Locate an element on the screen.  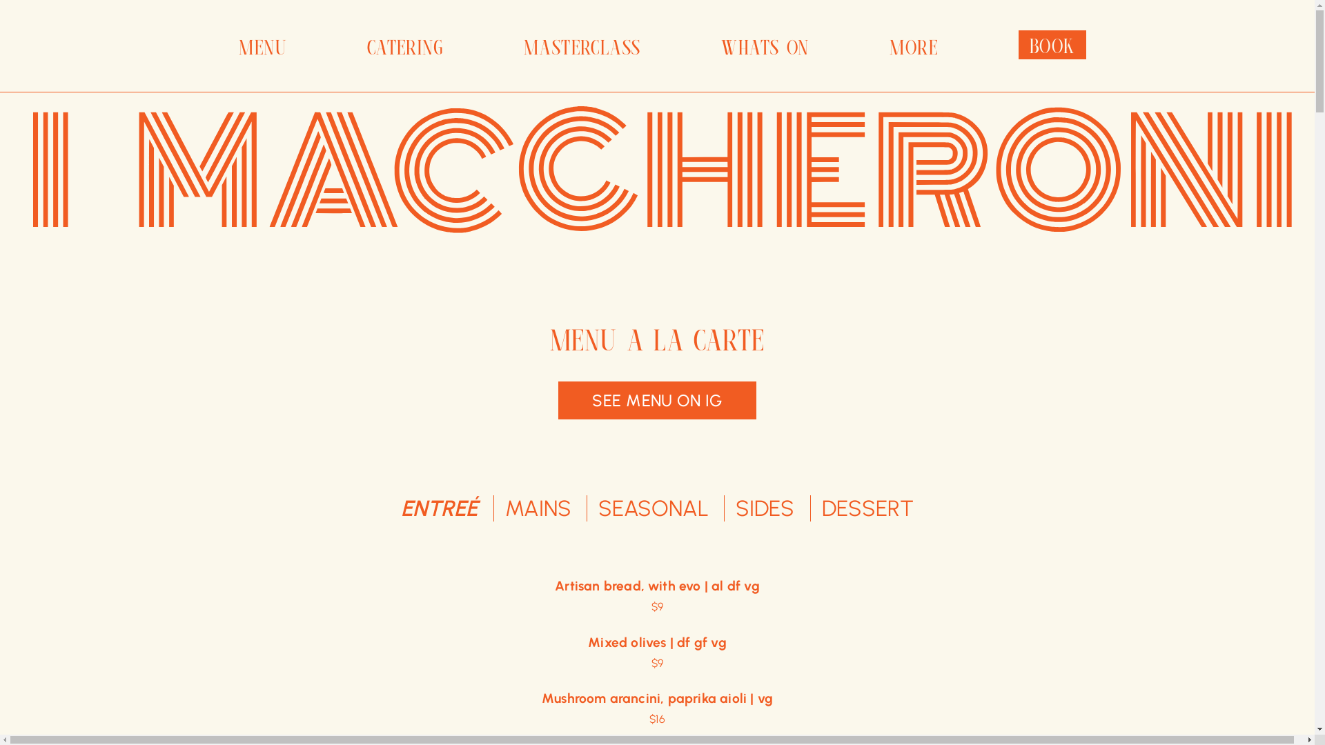
masterclass is located at coordinates (582, 46).